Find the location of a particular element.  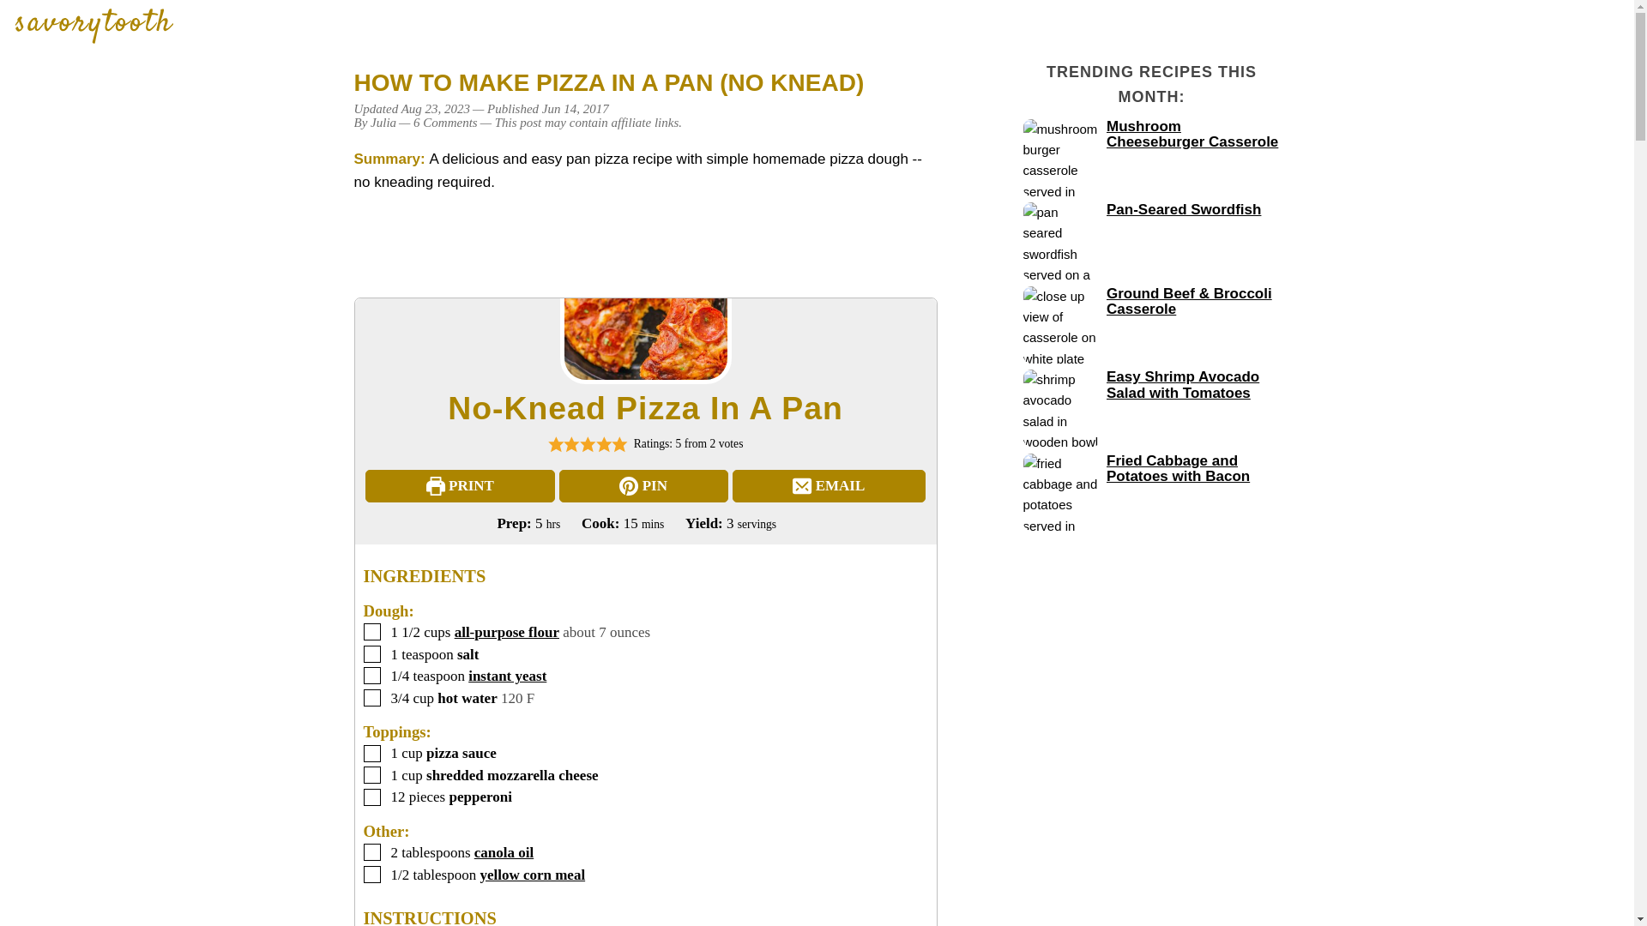

PRINT is located at coordinates (460, 485).